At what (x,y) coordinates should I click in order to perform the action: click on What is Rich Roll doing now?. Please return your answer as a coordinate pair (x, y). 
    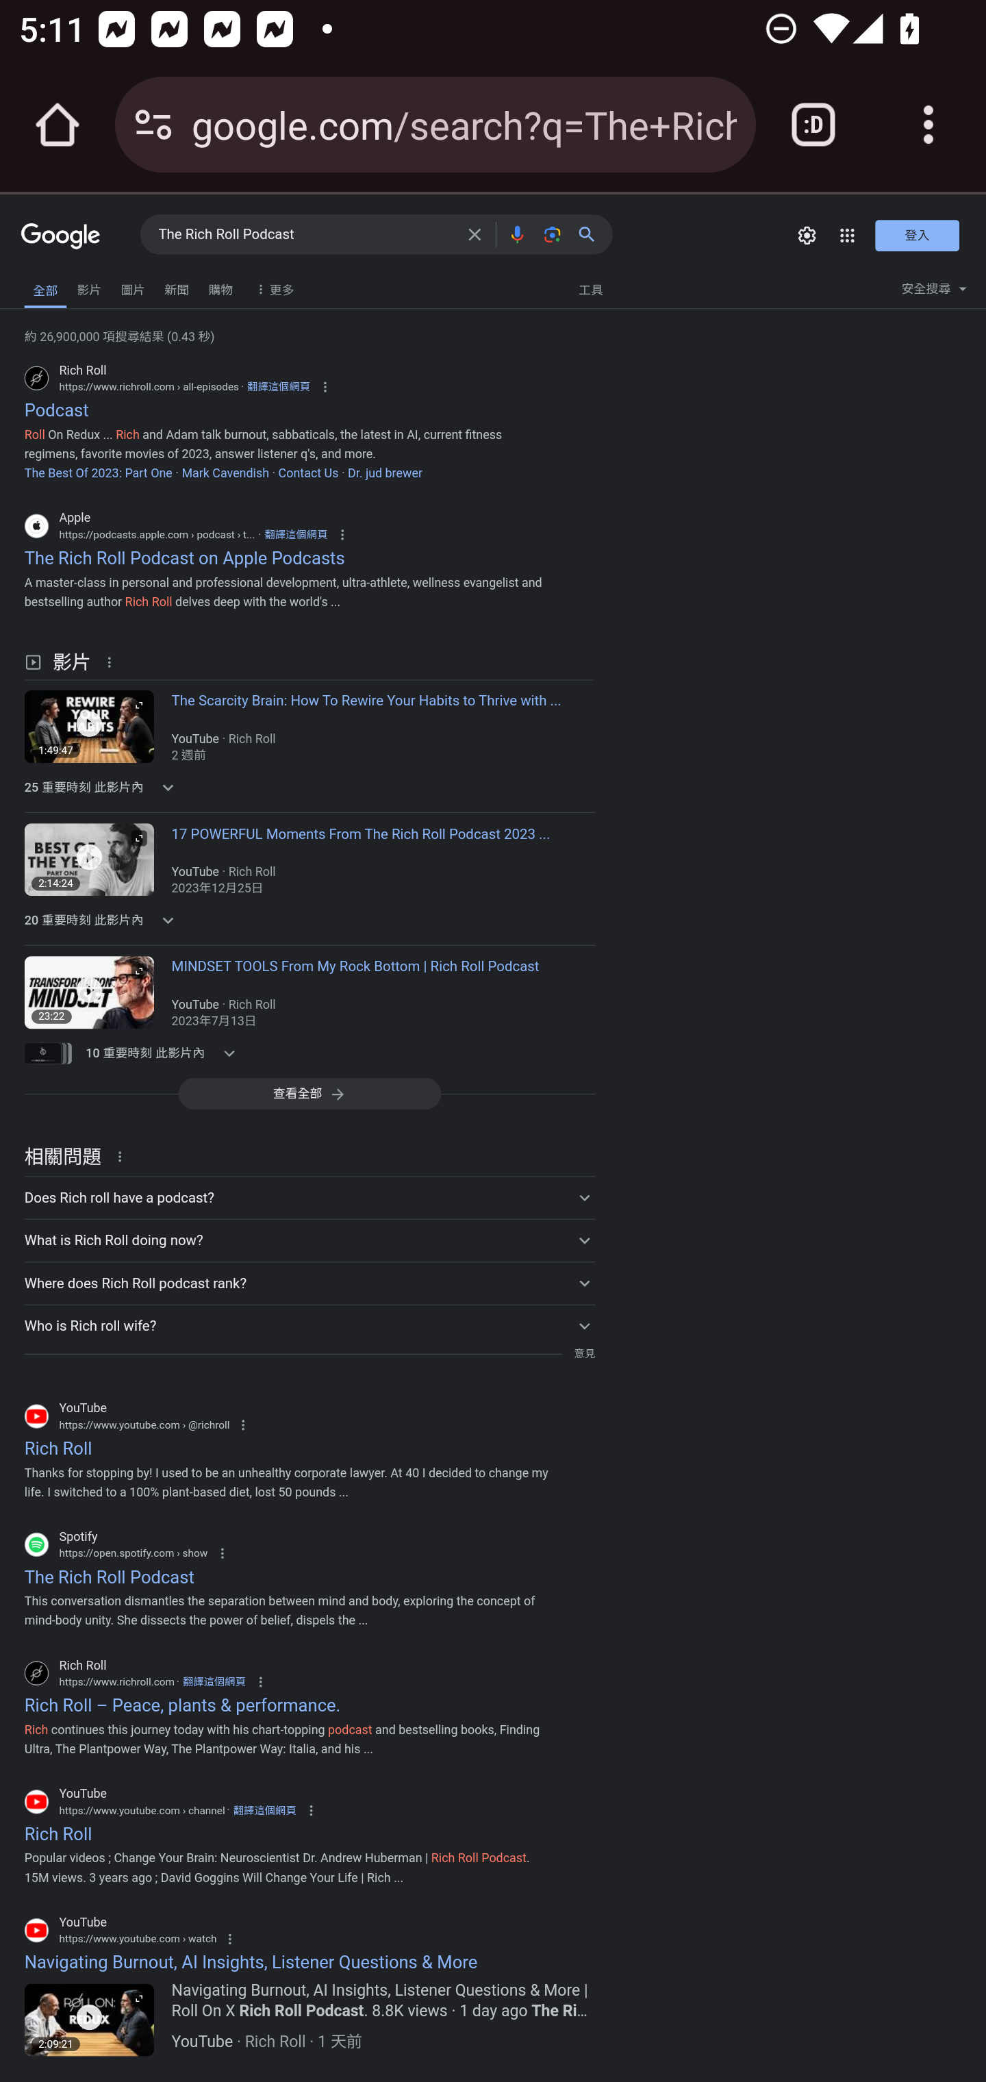
    Looking at the image, I should click on (309, 1240).